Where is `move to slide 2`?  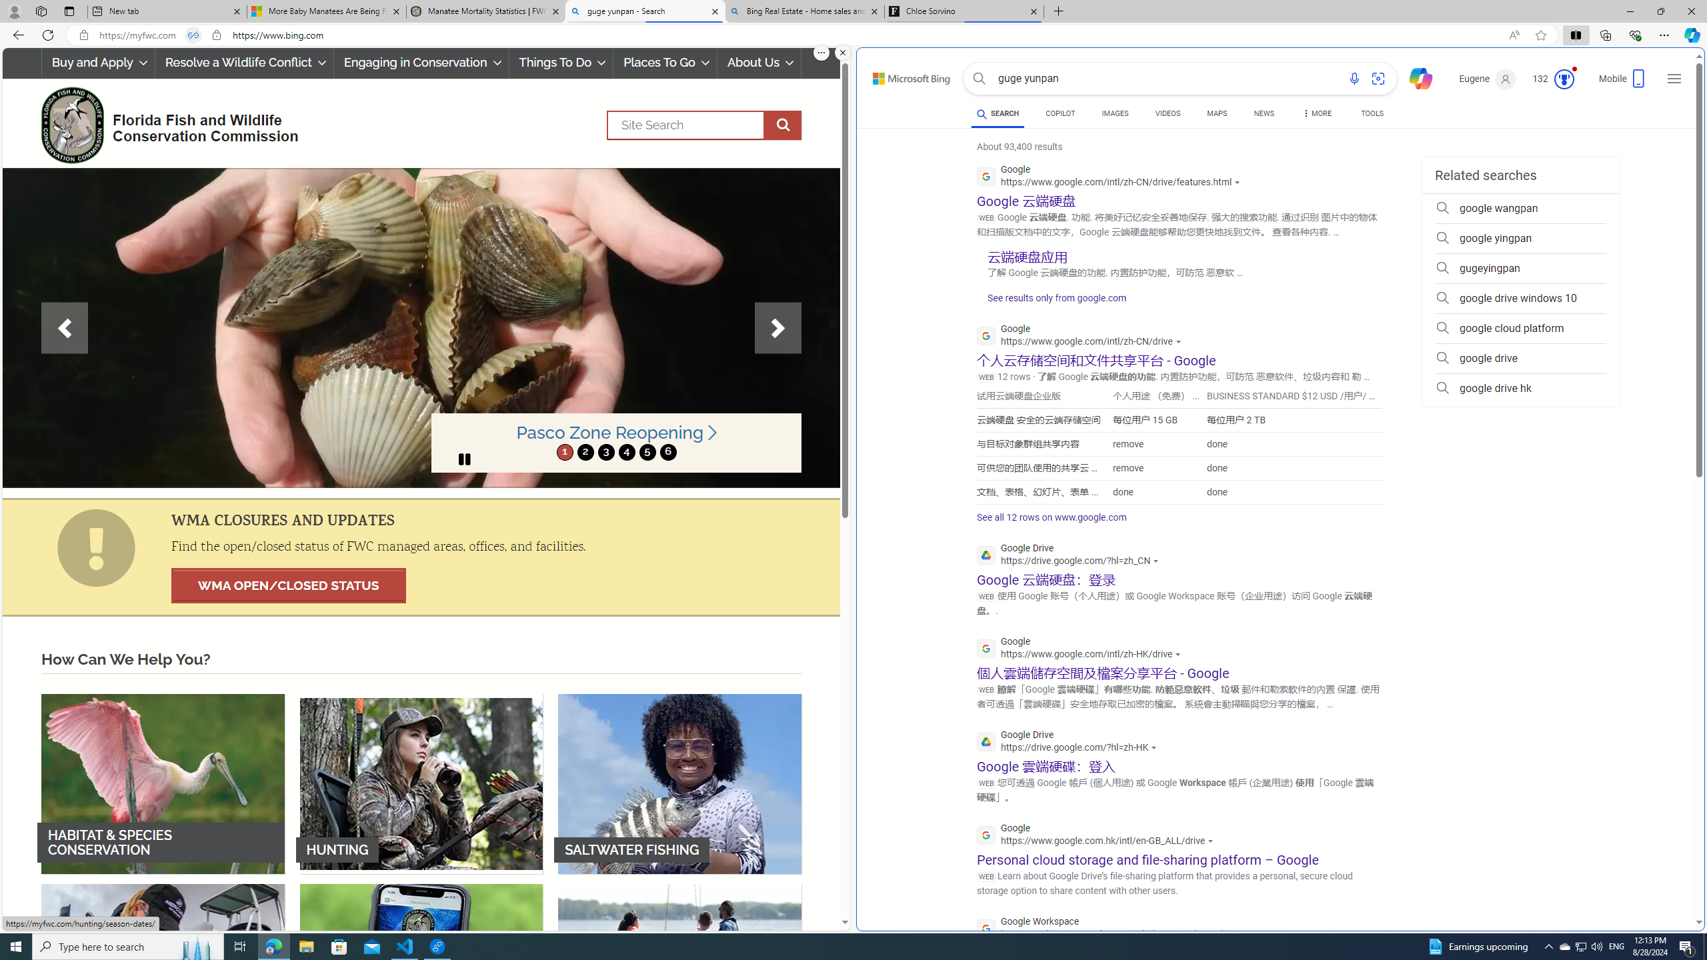
move to slide 2 is located at coordinates (585, 452).